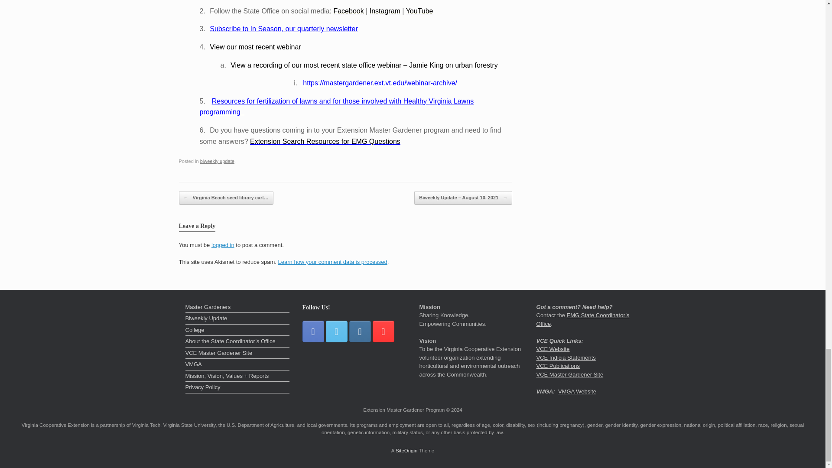 The height and width of the screenshot is (468, 832). Describe the element at coordinates (283, 29) in the screenshot. I see `Subscribe to In Season, our quarterly newsletter` at that location.